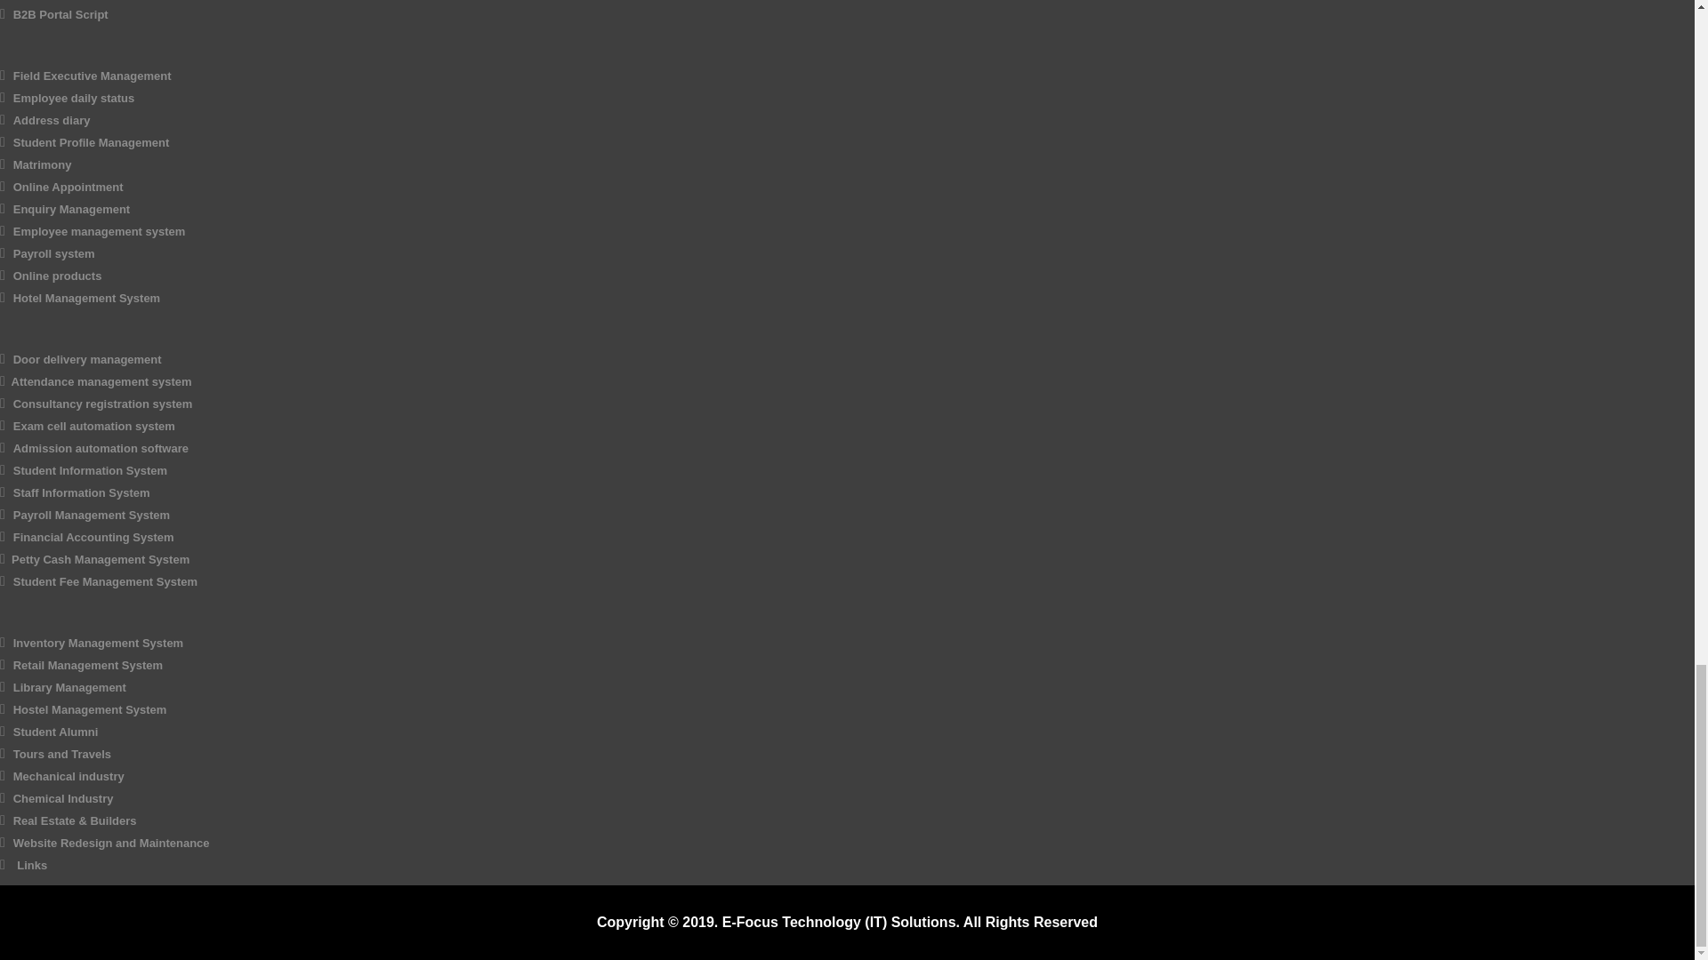 This screenshot has width=1708, height=960. What do you see at coordinates (91, 142) in the screenshot?
I see `Student Profile Management` at bounding box center [91, 142].